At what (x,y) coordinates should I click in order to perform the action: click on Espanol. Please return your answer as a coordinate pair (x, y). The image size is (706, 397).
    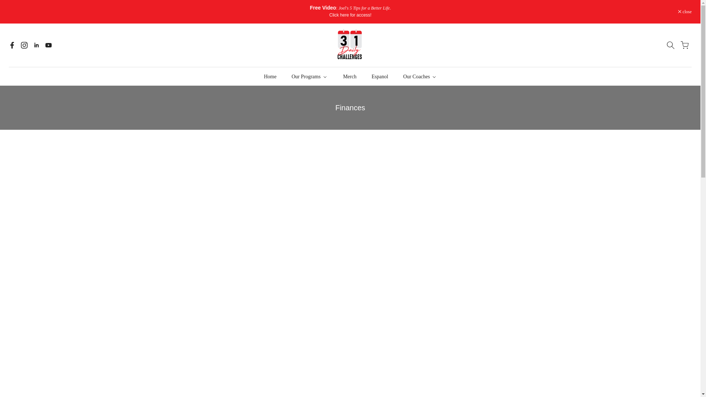
    Looking at the image, I should click on (379, 76).